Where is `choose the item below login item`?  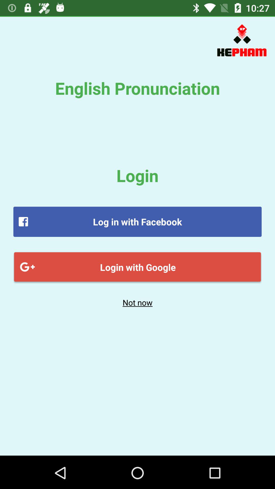 choose the item below login item is located at coordinates (137, 222).